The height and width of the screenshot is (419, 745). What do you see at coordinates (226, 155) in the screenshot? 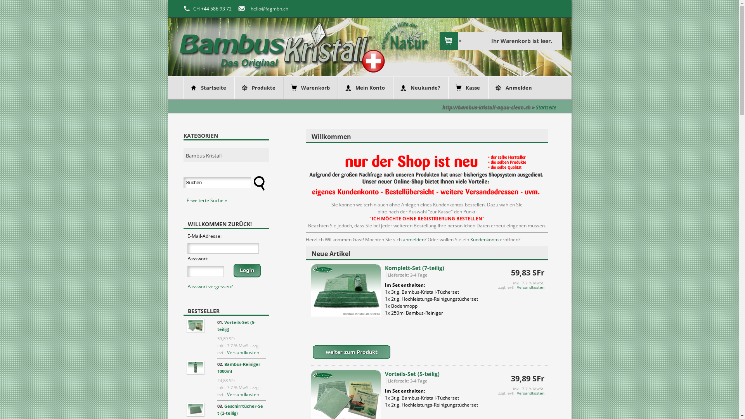
I see `Bambus Kristall` at bounding box center [226, 155].